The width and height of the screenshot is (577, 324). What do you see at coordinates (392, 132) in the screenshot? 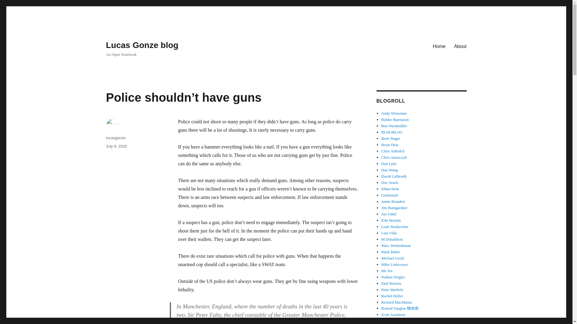
I see `BLDGBLOG` at bounding box center [392, 132].